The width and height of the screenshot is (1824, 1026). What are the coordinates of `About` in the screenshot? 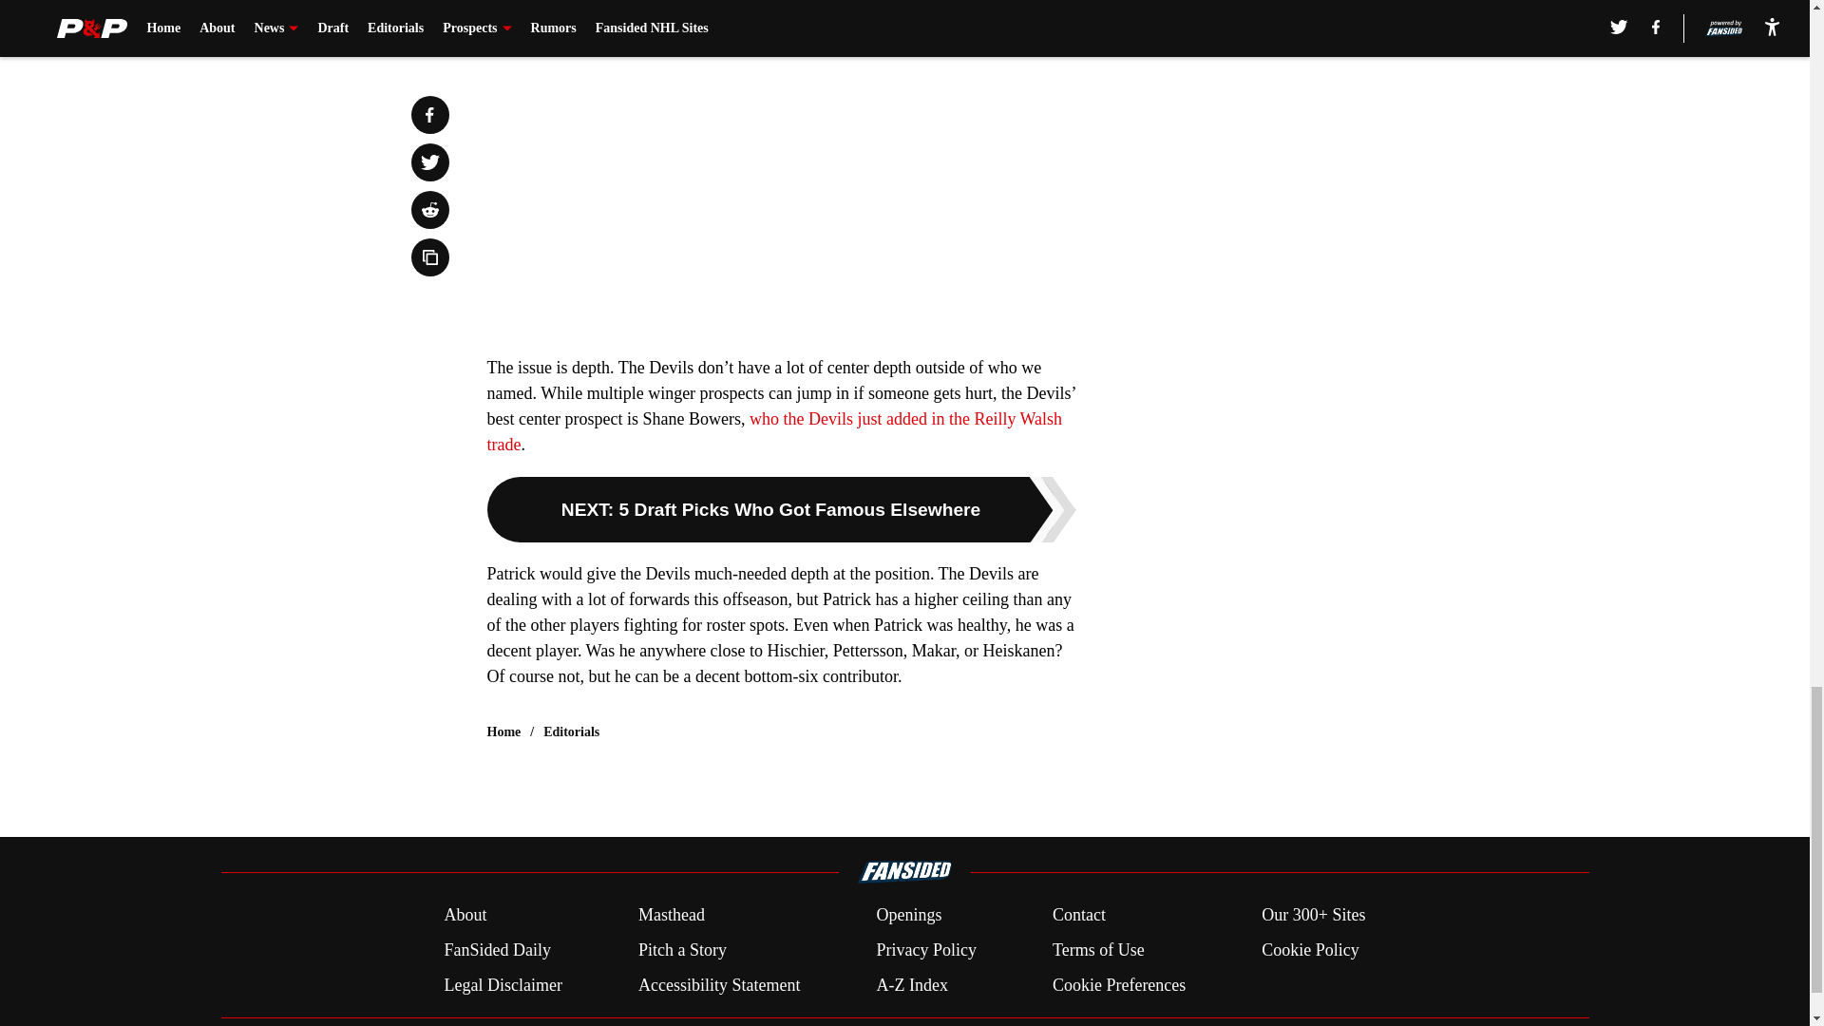 It's located at (465, 916).